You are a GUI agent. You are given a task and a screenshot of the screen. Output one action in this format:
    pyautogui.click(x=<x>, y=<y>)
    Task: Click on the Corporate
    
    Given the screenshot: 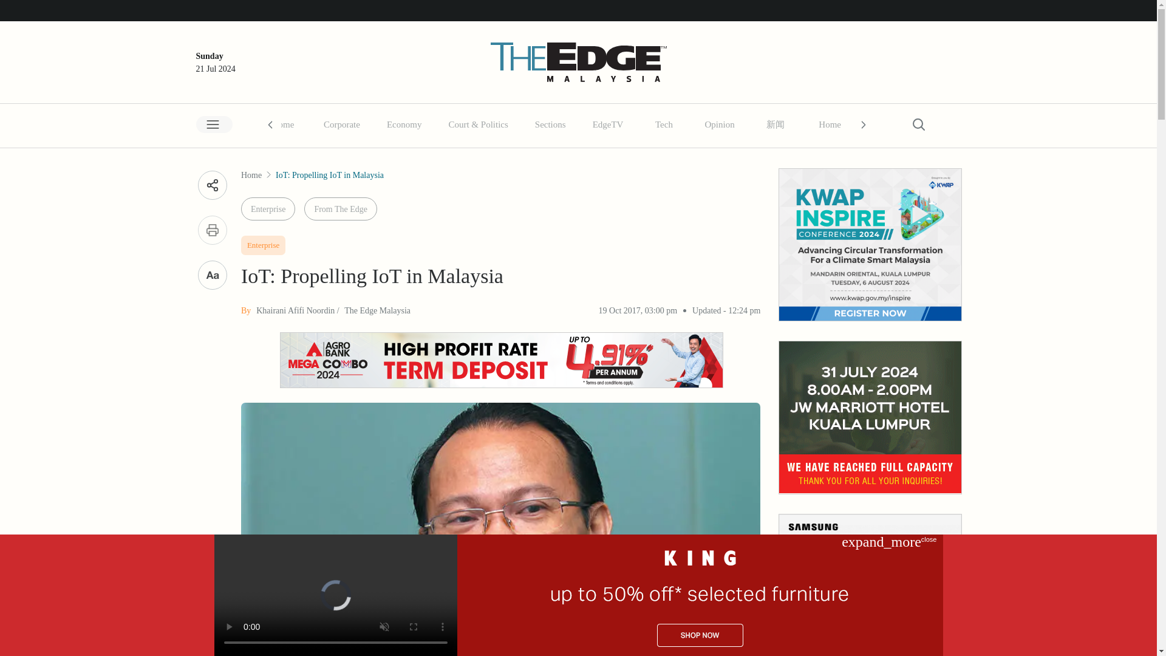 What is the action you would take?
    pyautogui.click(x=347, y=123)
    